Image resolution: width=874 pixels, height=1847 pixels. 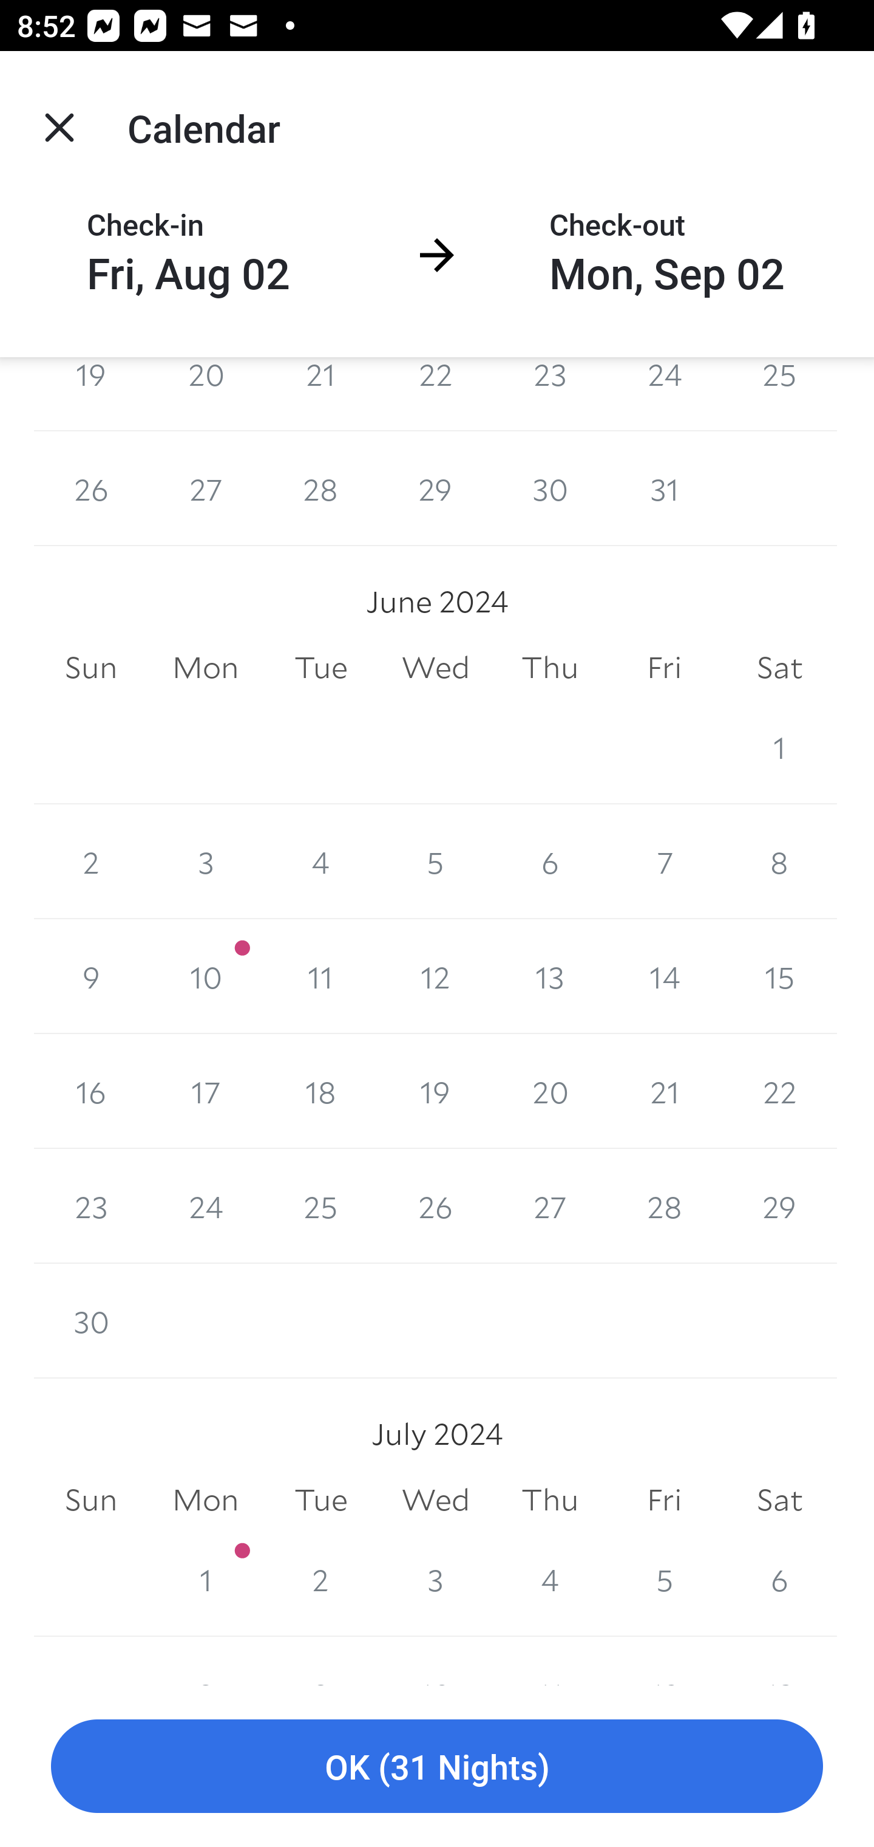 I want to click on 17 17 June 2024, so click(x=205, y=1091).